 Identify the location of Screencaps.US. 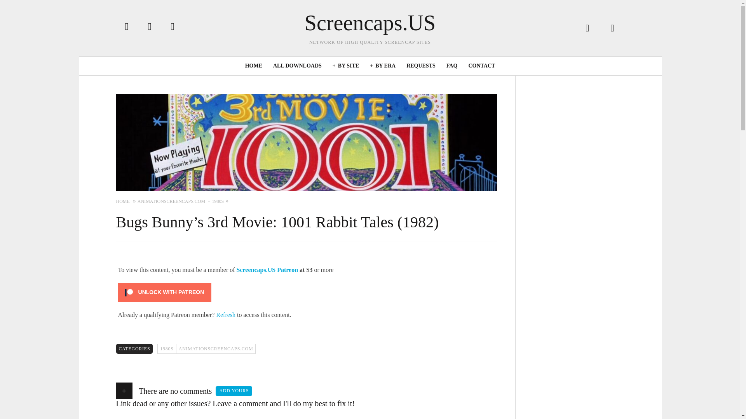
(370, 23).